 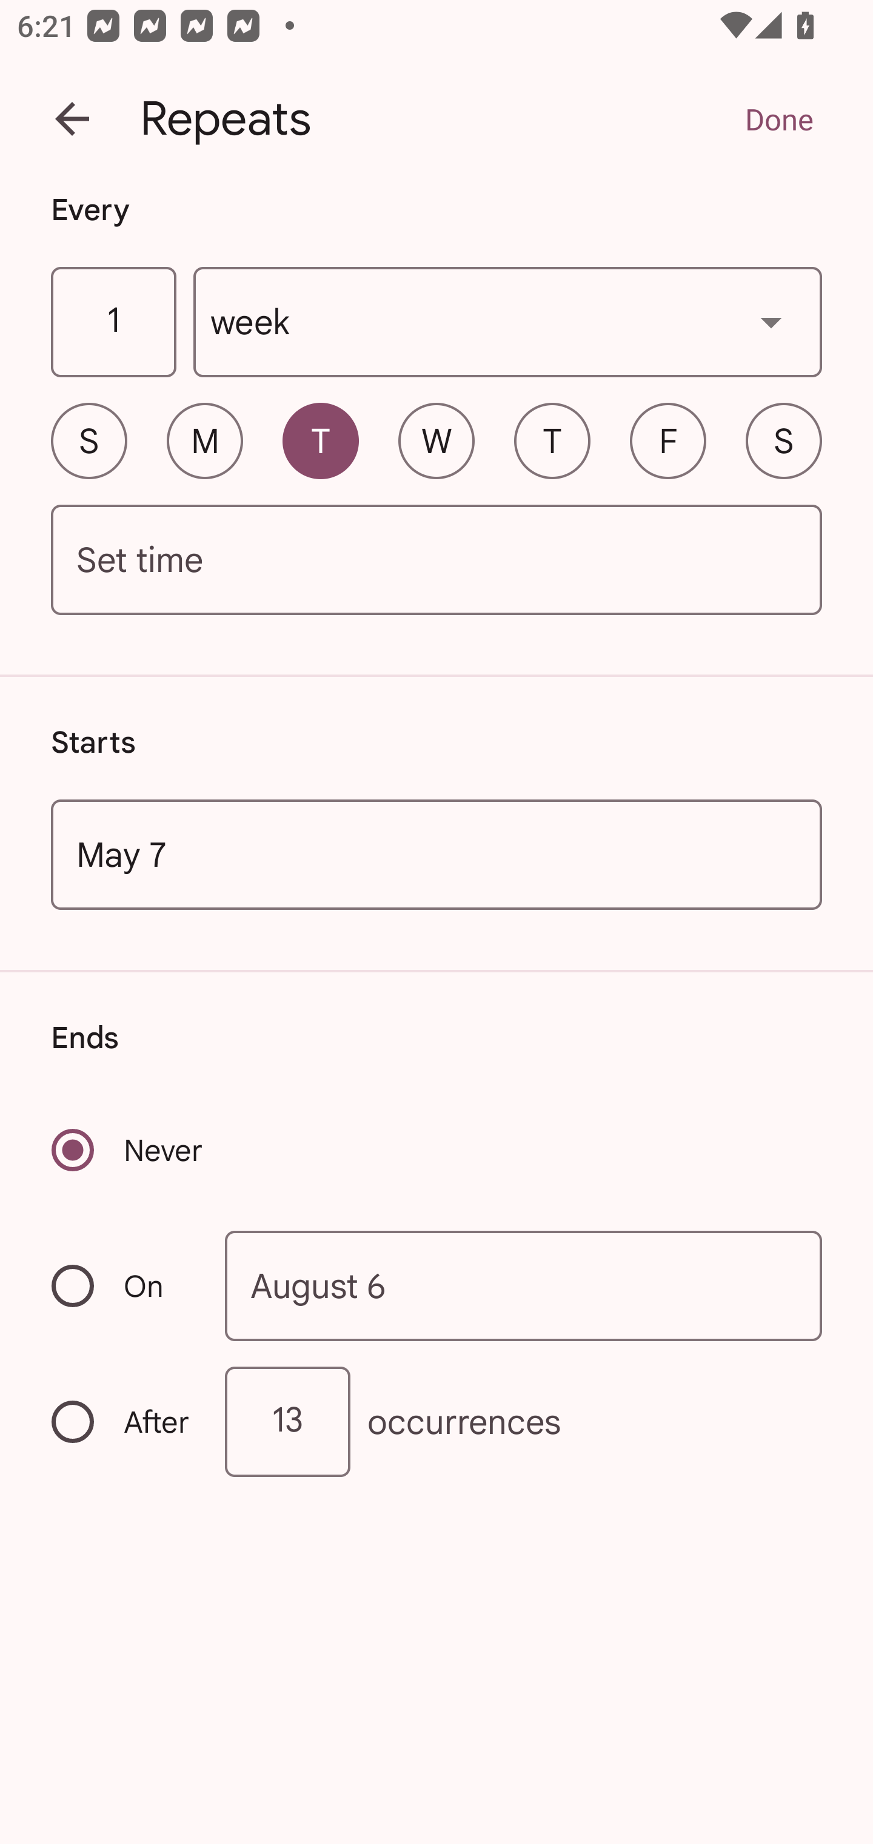 What do you see at coordinates (129, 1150) in the screenshot?
I see `Never Recurrence never ends` at bounding box center [129, 1150].